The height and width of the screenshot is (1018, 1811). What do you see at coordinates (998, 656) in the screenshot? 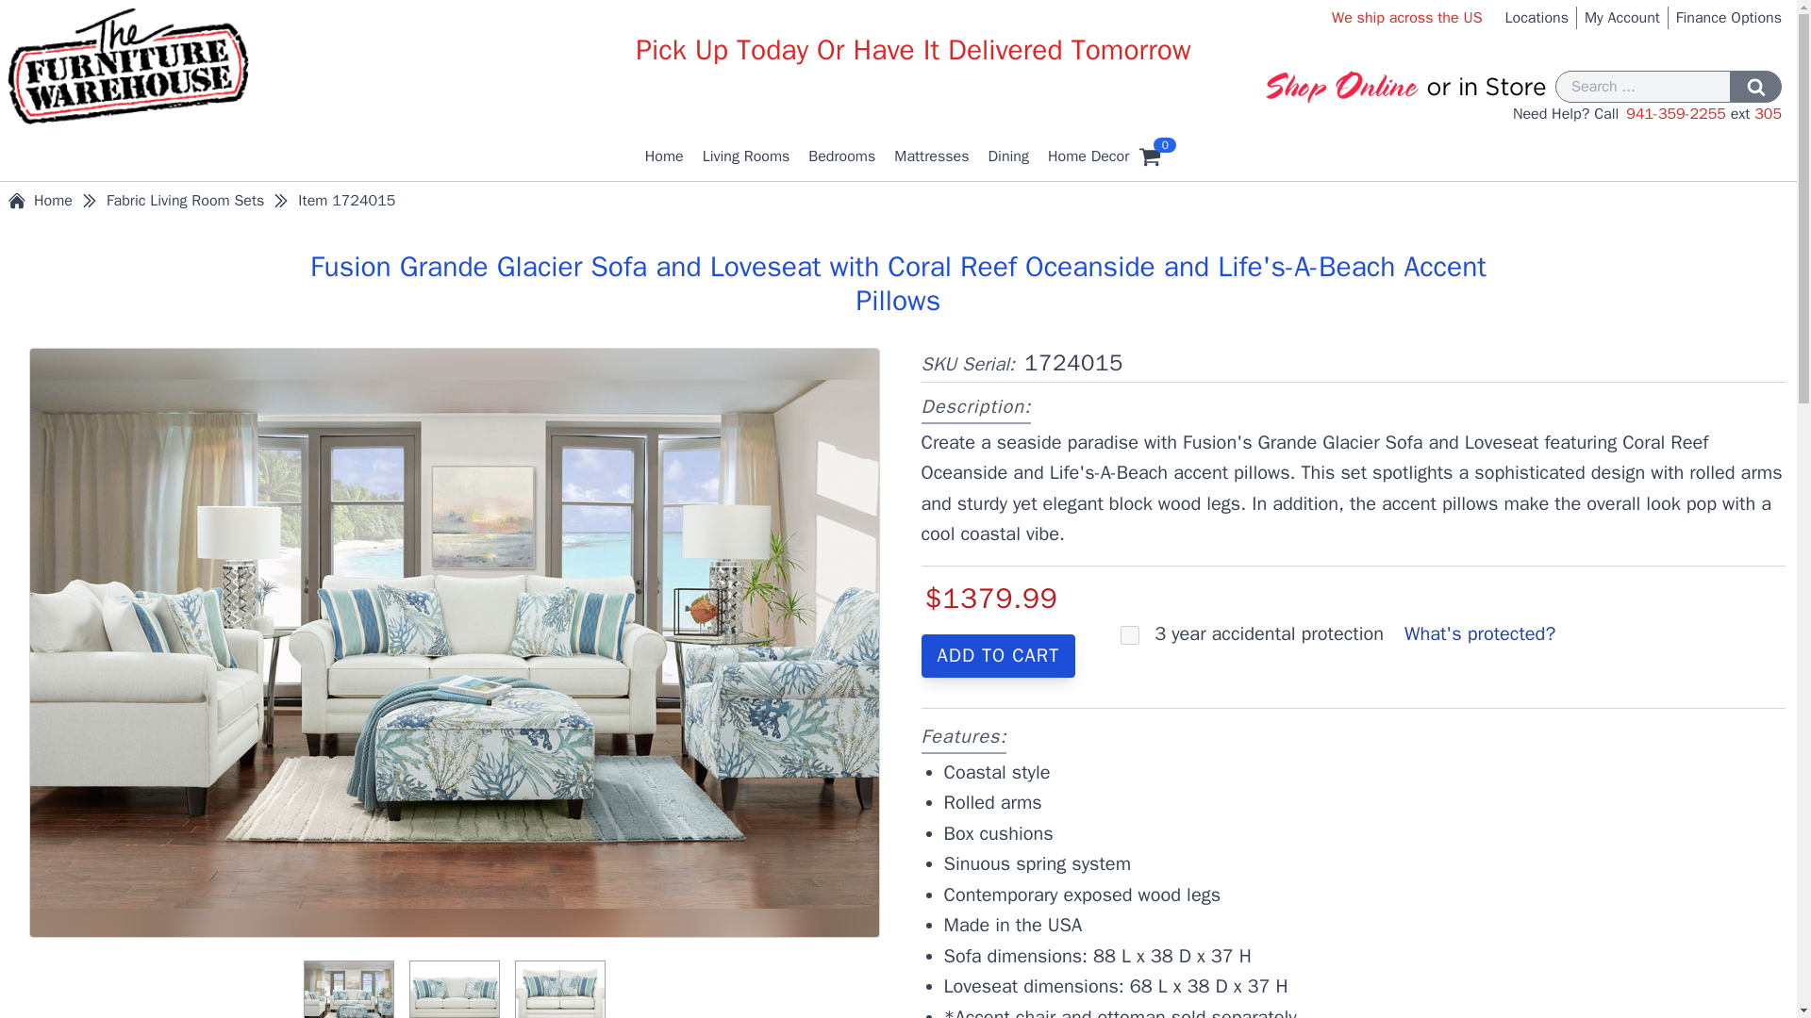
I see `Add to Cart` at bounding box center [998, 656].